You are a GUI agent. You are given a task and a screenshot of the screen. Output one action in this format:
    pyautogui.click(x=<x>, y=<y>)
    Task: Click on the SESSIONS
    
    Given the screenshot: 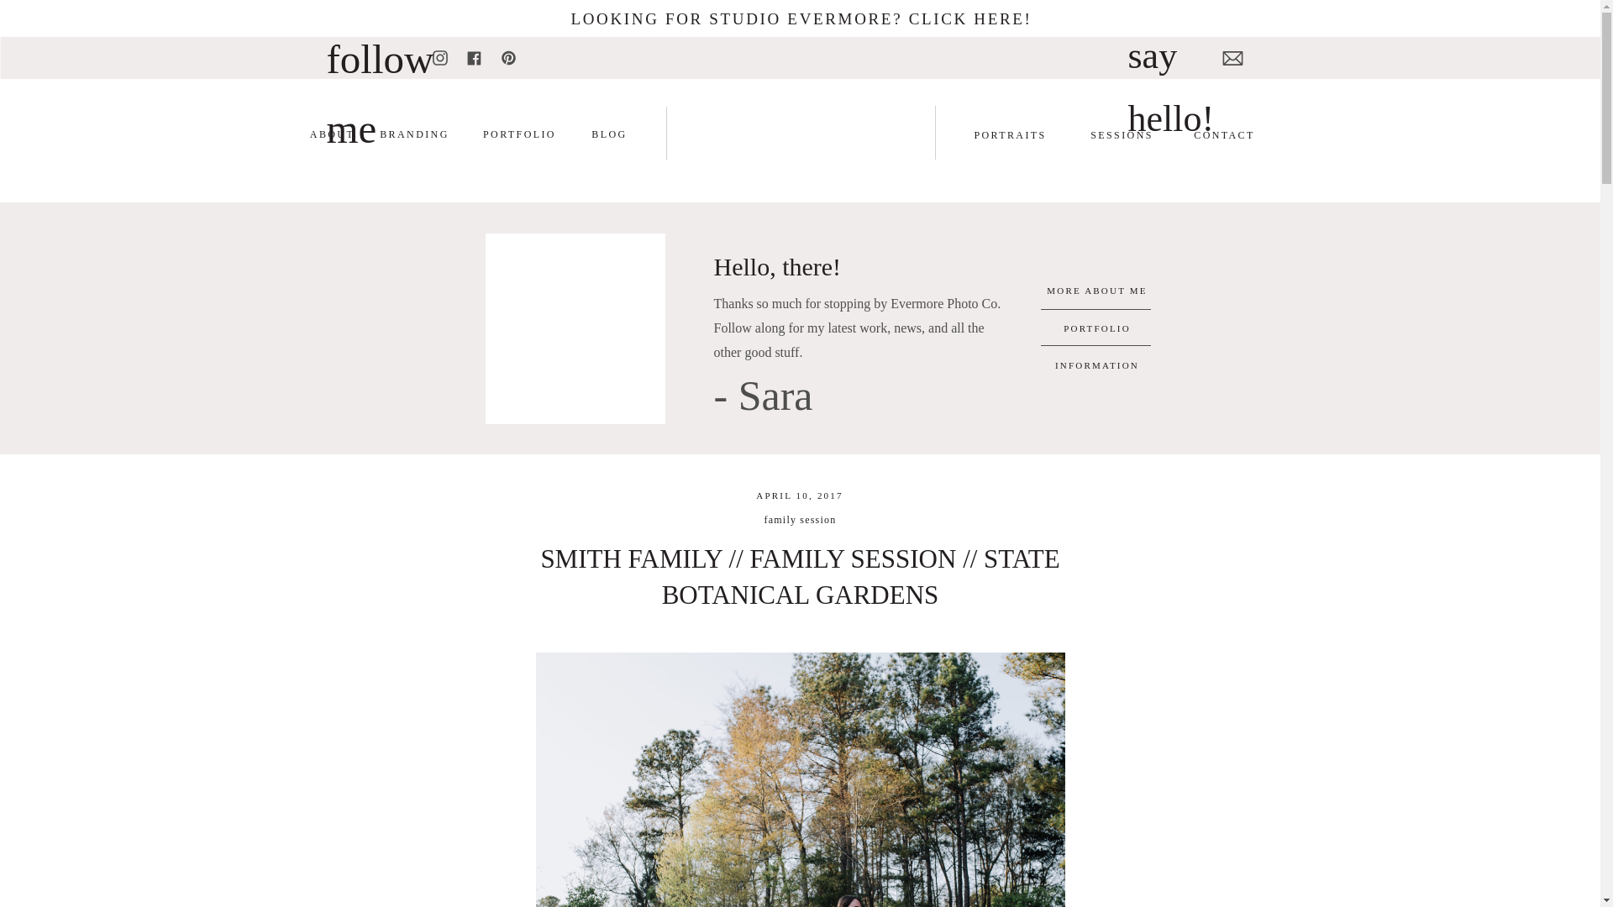 What is the action you would take?
    pyautogui.click(x=1121, y=136)
    